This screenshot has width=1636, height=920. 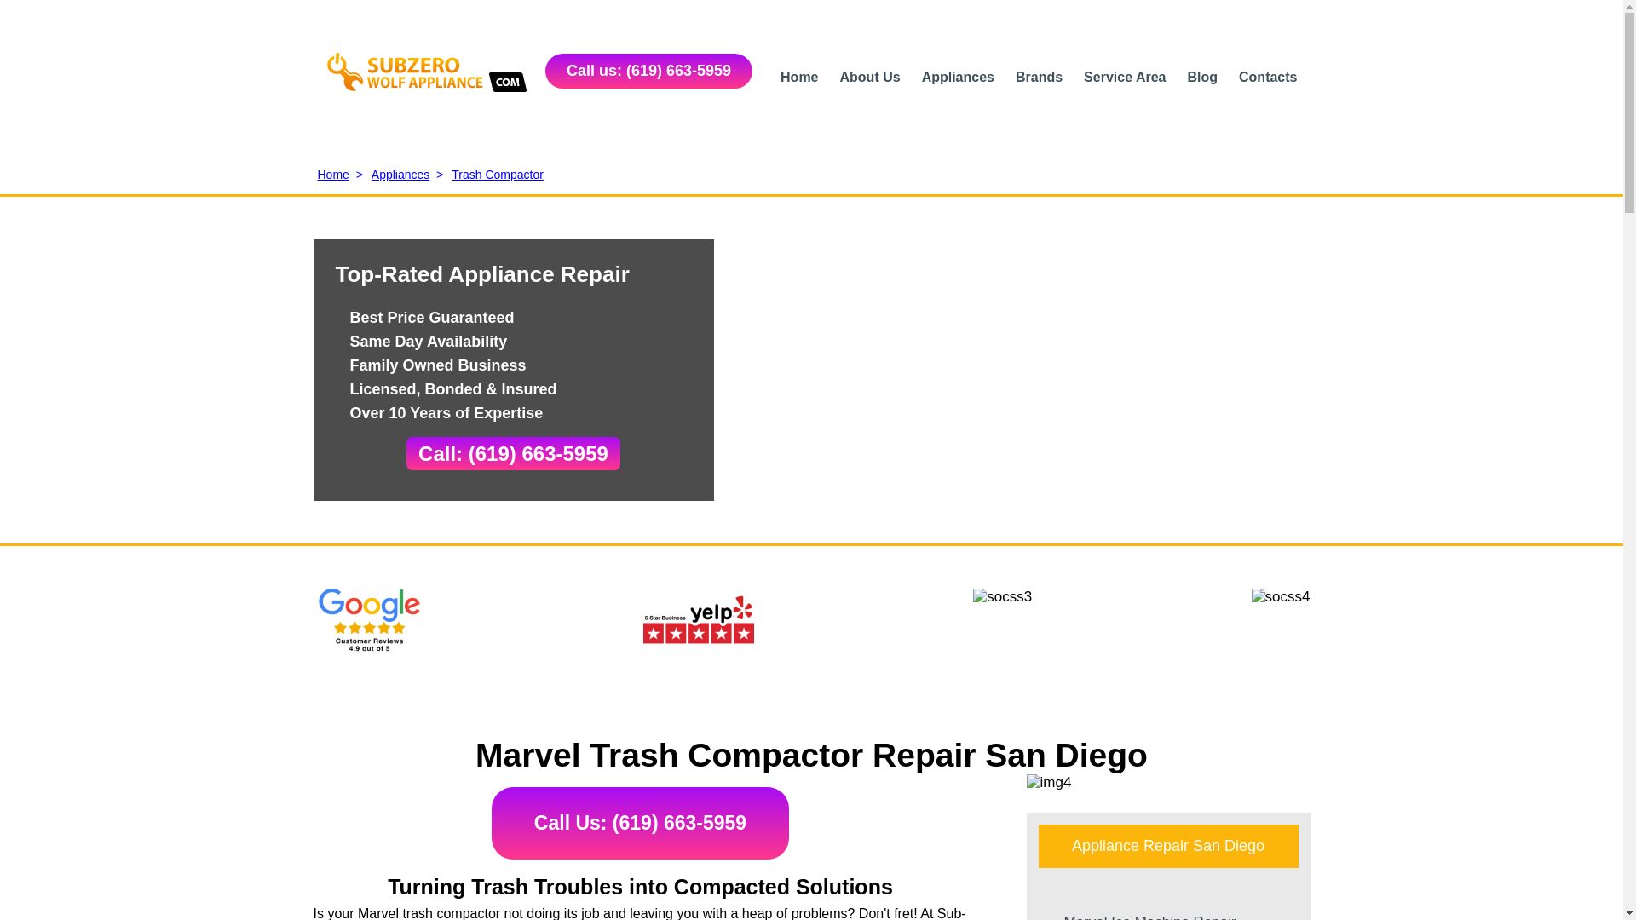 What do you see at coordinates (799, 77) in the screenshot?
I see `Home` at bounding box center [799, 77].